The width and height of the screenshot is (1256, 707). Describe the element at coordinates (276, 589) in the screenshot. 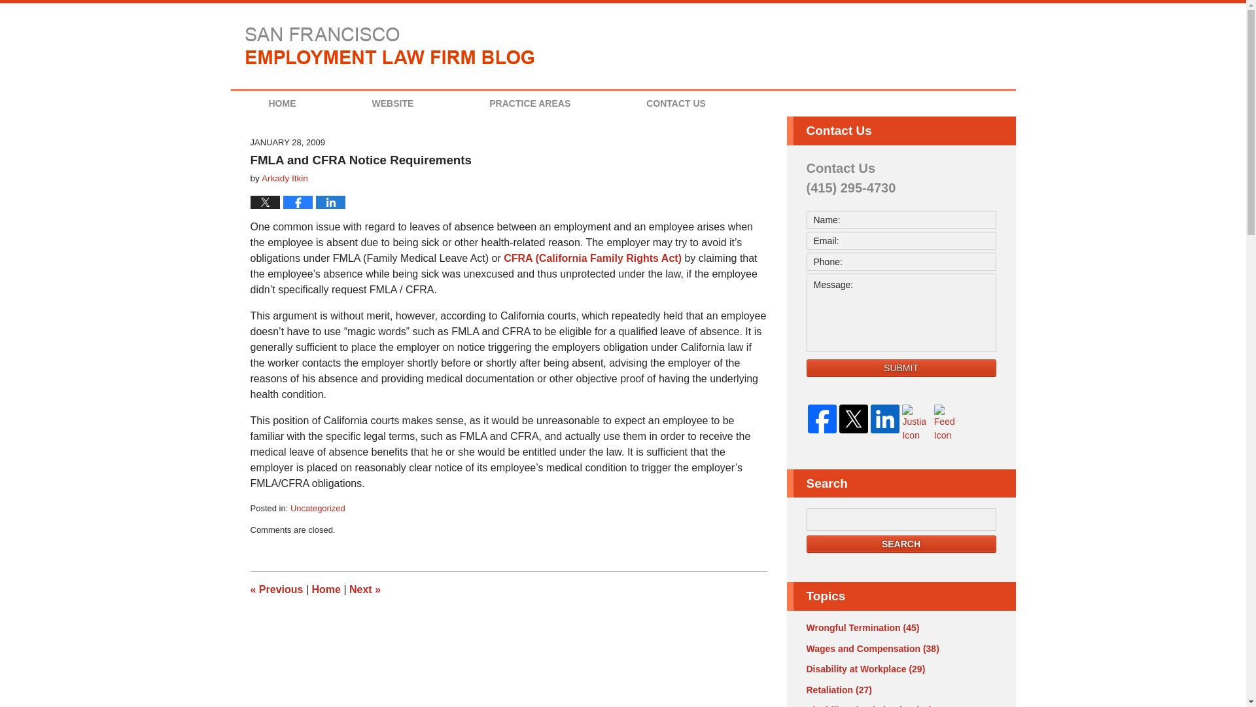

I see `Discrimination and Injured Workers Rights` at that location.